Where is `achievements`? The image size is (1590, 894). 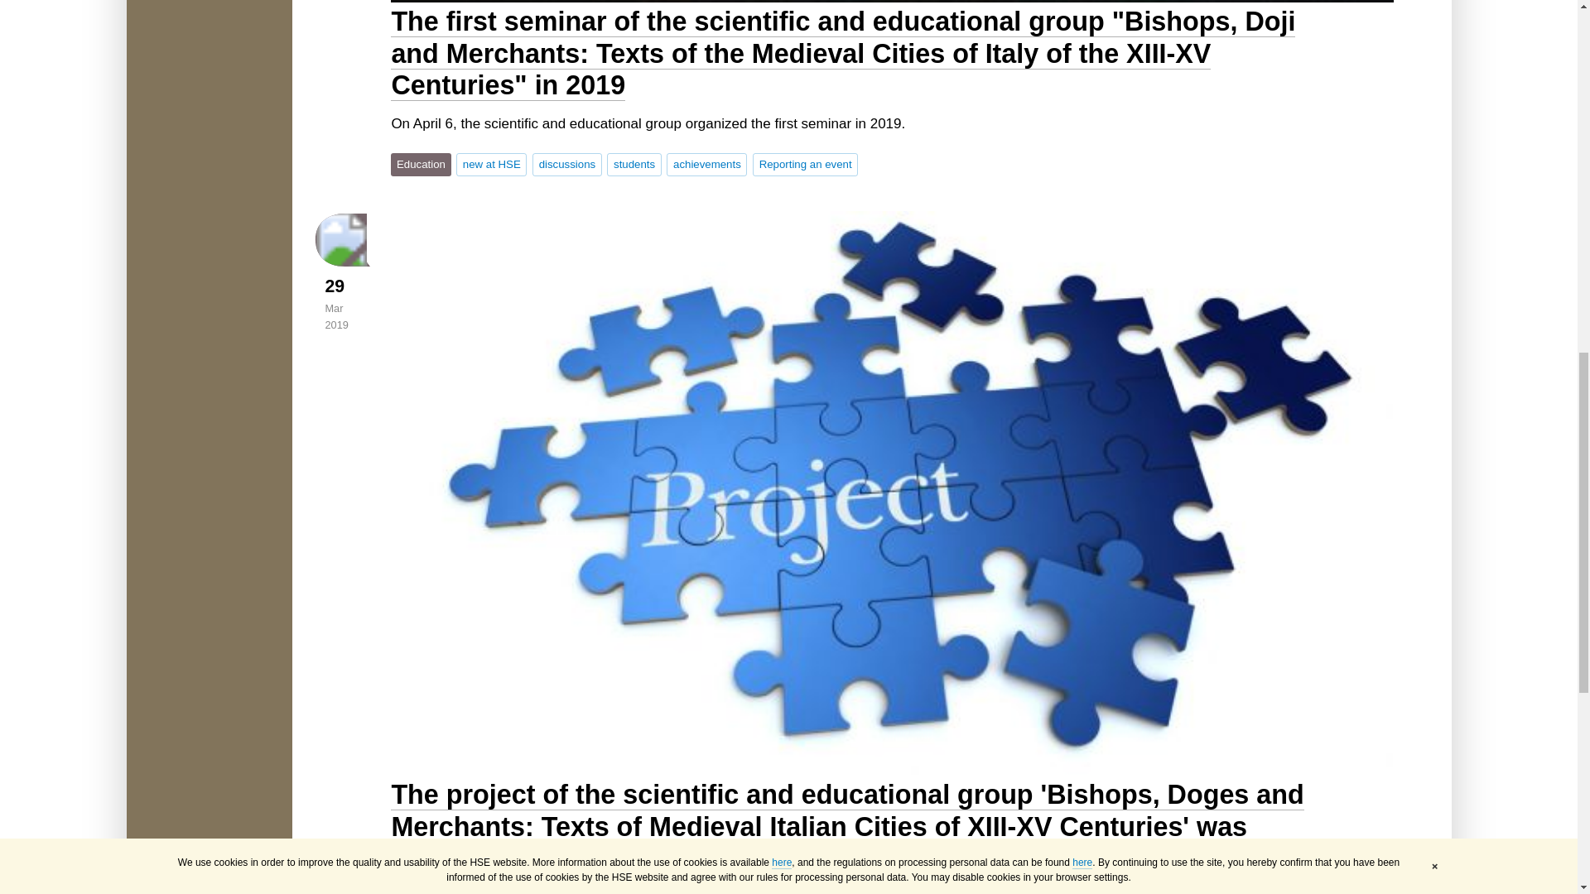 achievements is located at coordinates (706, 164).